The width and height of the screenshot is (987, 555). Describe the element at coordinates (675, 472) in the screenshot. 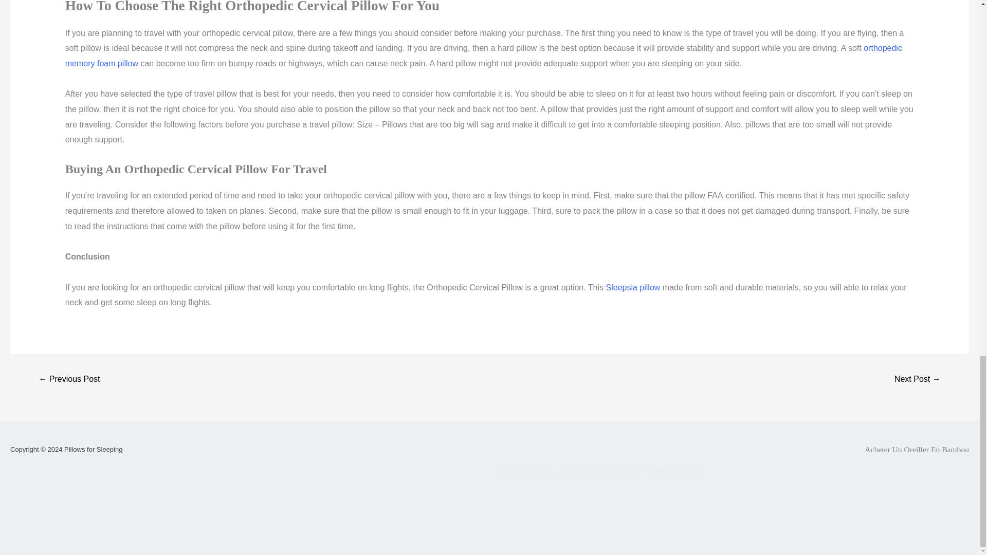

I see `oreiller pour dormir` at that location.